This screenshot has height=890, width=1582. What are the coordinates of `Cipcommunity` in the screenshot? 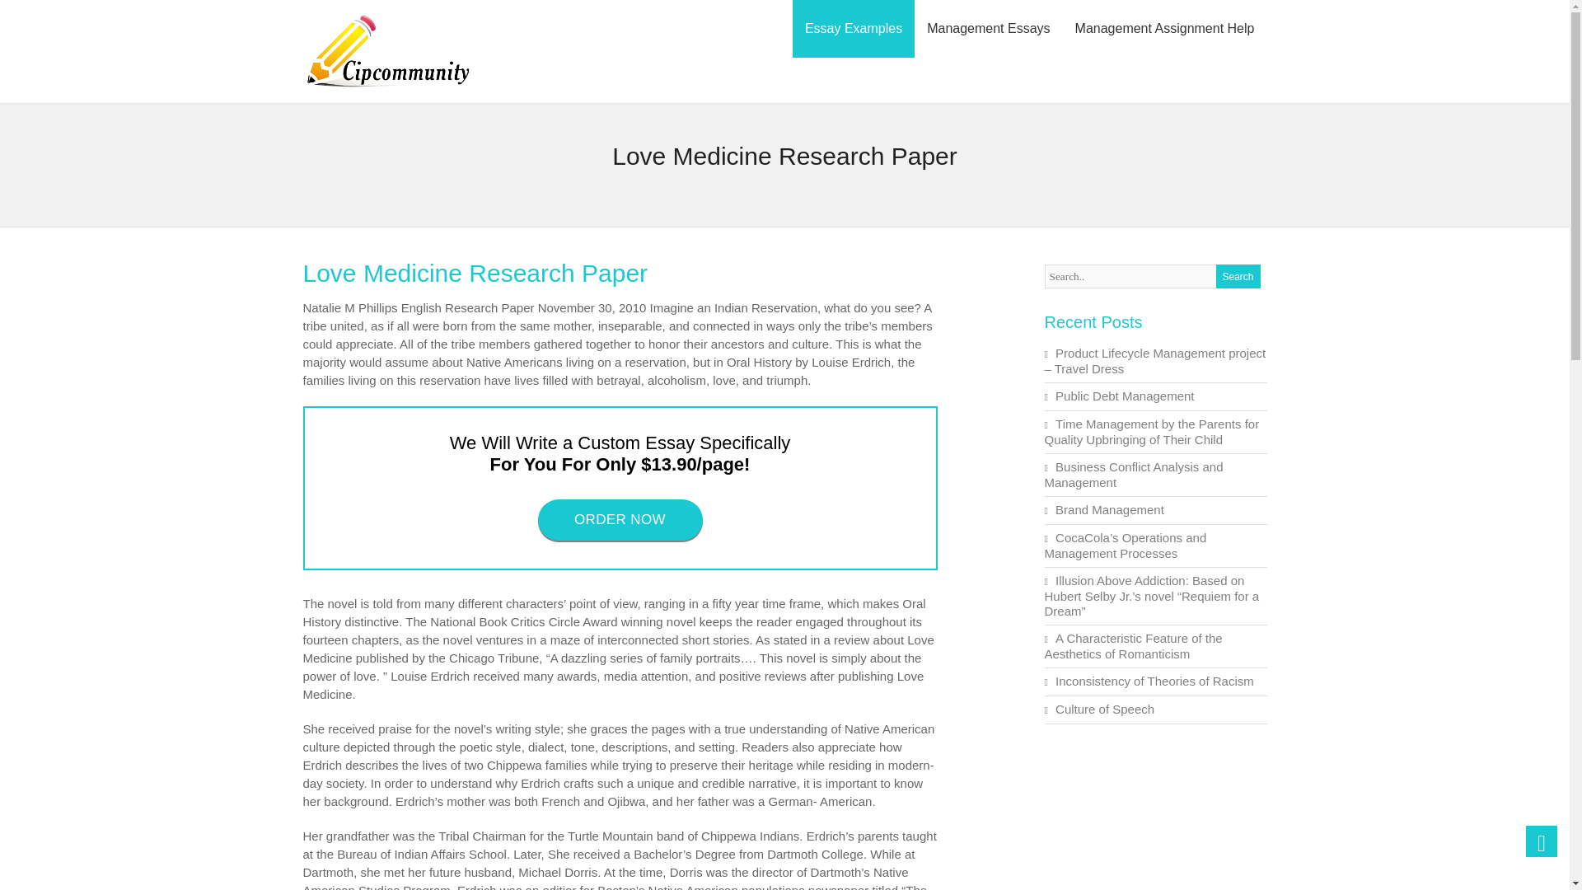 It's located at (388, 88).